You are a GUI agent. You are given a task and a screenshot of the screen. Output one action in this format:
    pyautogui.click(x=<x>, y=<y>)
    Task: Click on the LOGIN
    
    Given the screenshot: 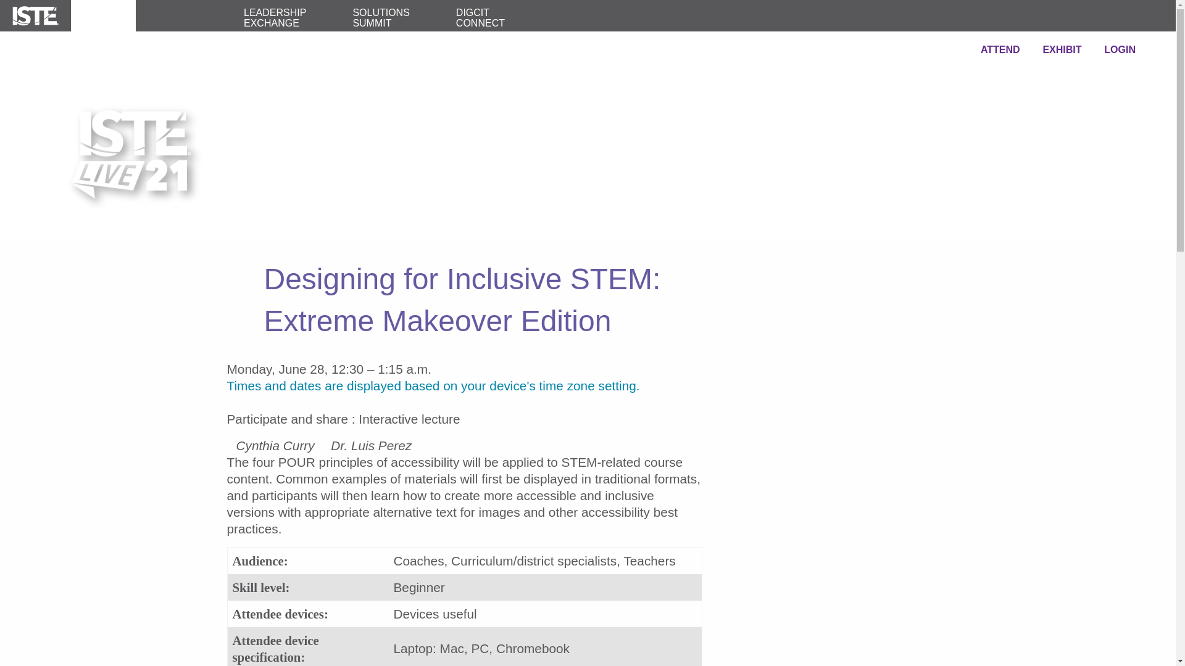 What is the action you would take?
    pyautogui.click(x=1120, y=49)
    